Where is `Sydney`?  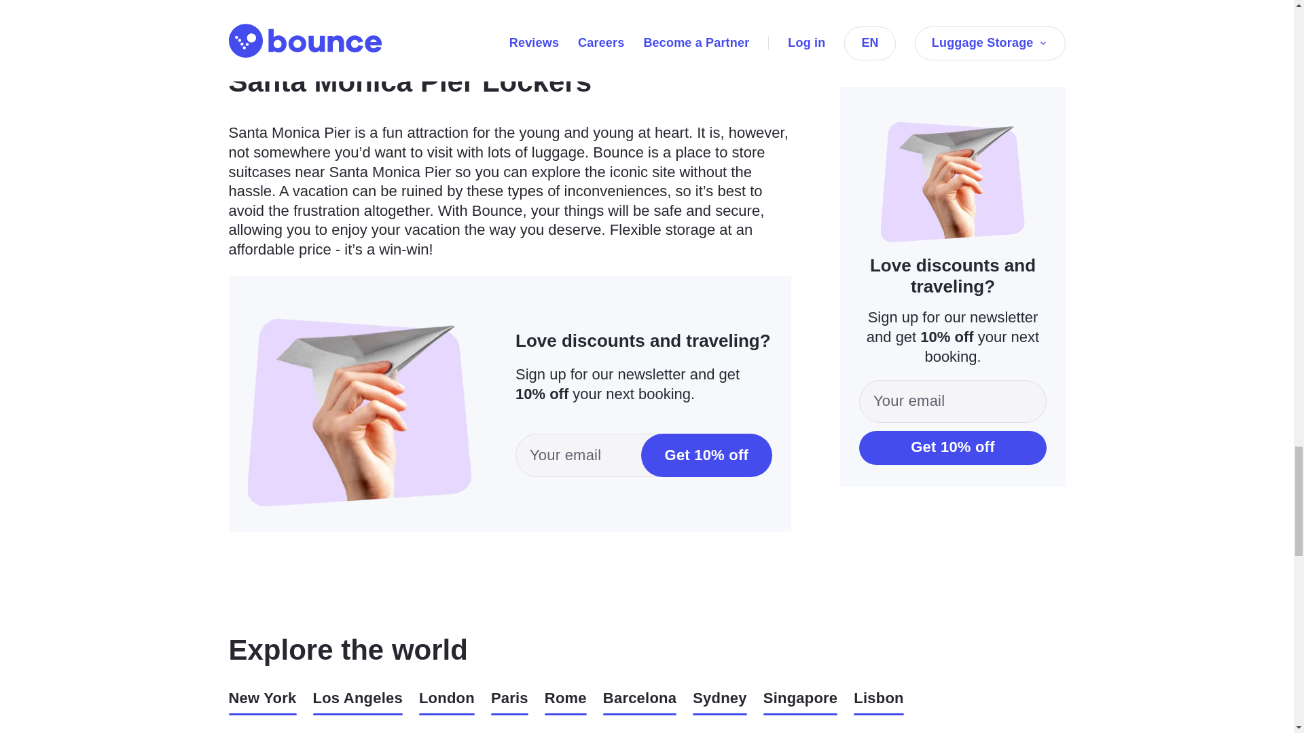
Sydney is located at coordinates (720, 702).